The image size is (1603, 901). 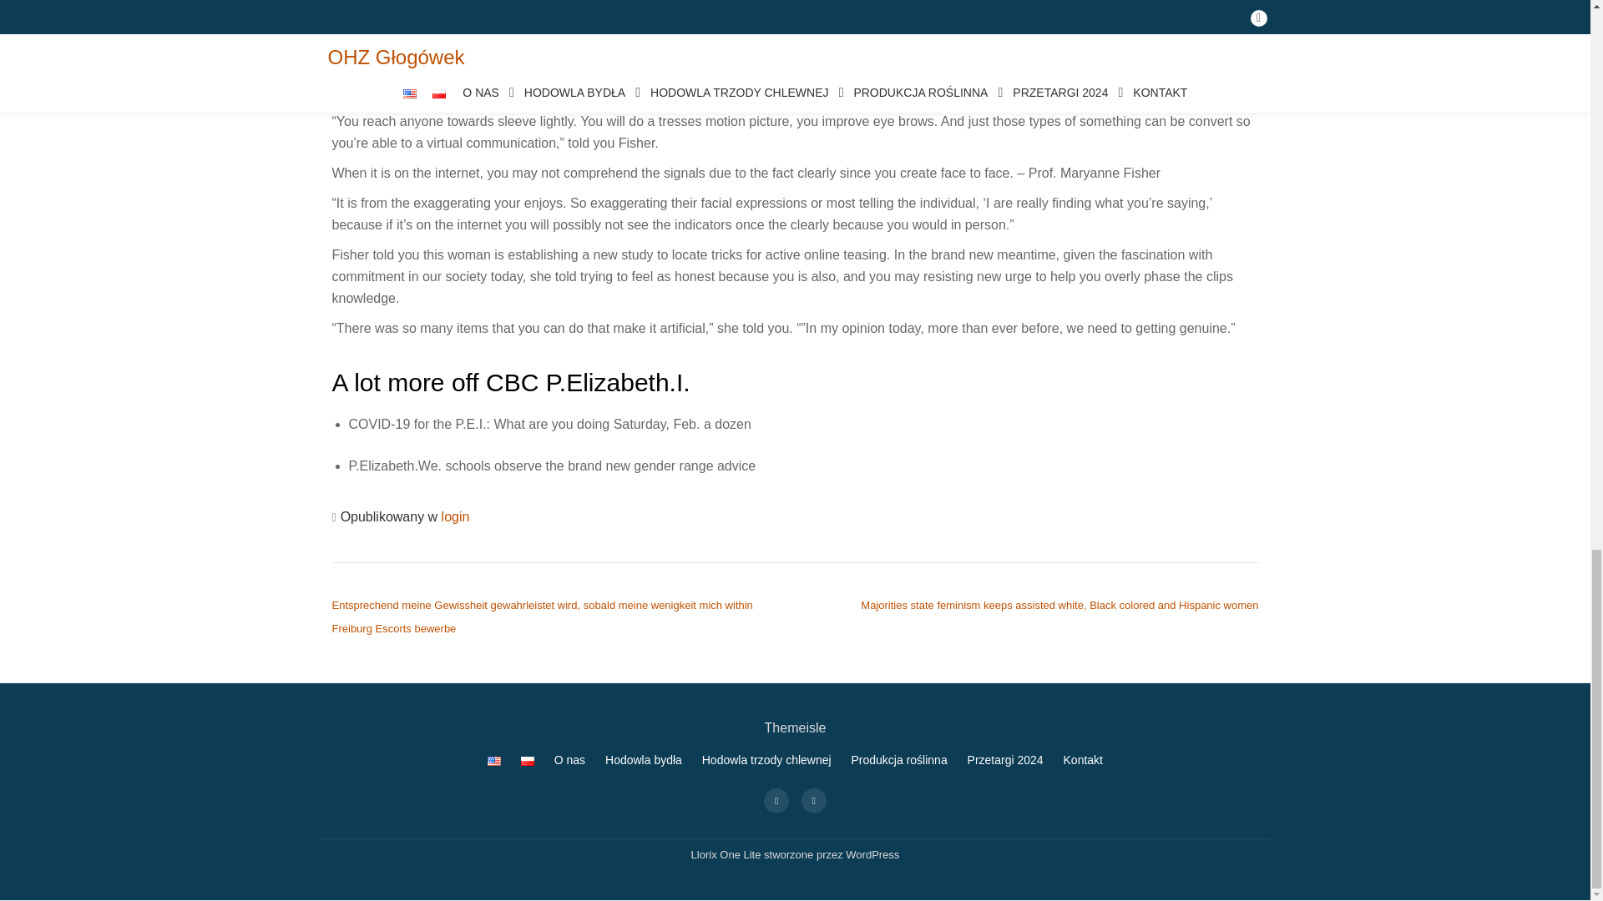 What do you see at coordinates (1005, 759) in the screenshot?
I see `Przetargi 2024` at bounding box center [1005, 759].